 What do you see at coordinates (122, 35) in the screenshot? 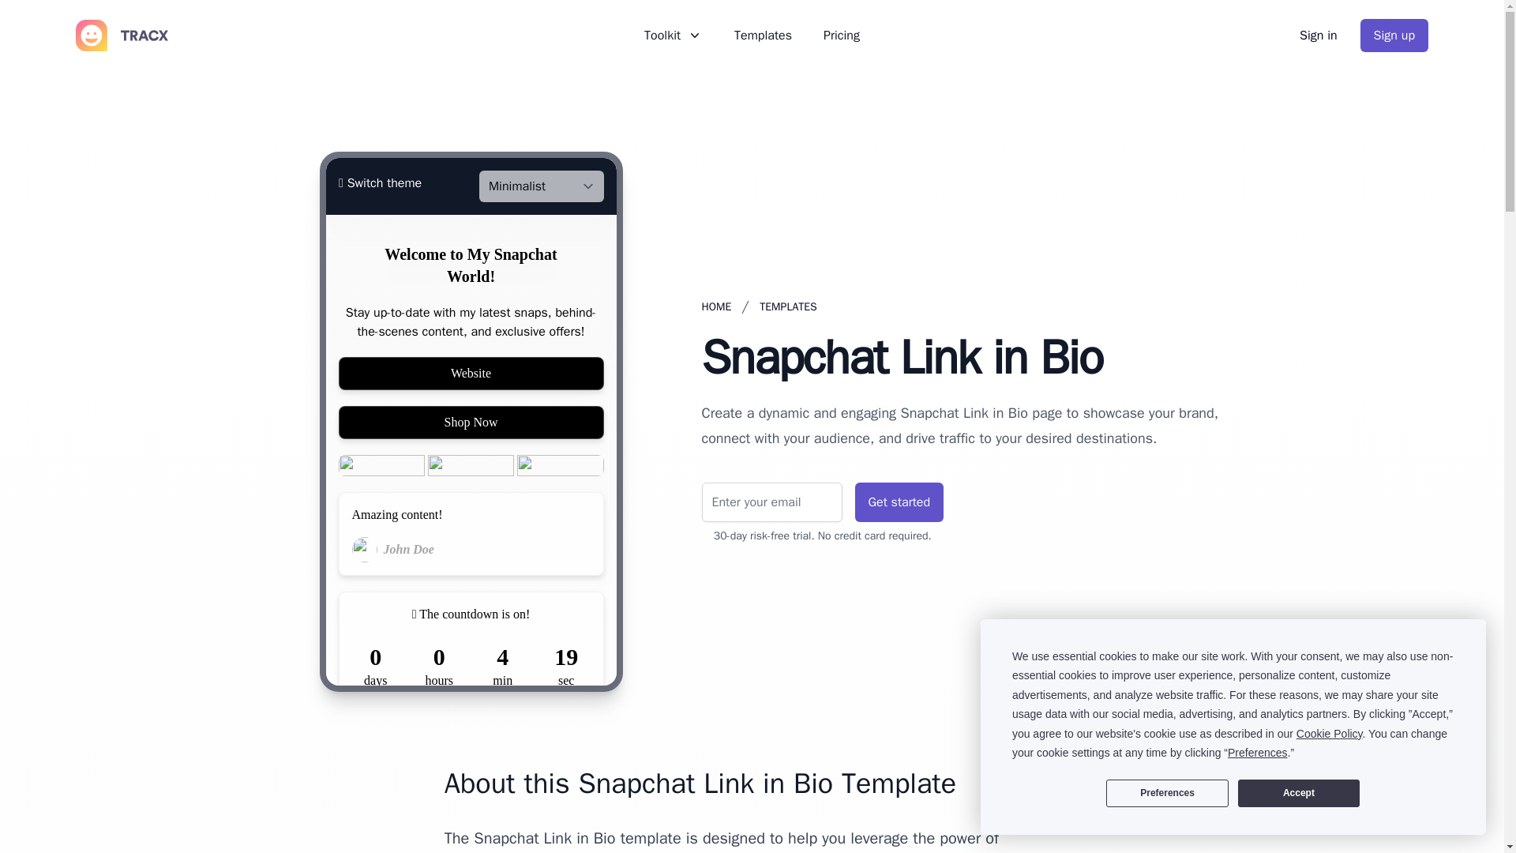
I see `TRACX` at bounding box center [122, 35].